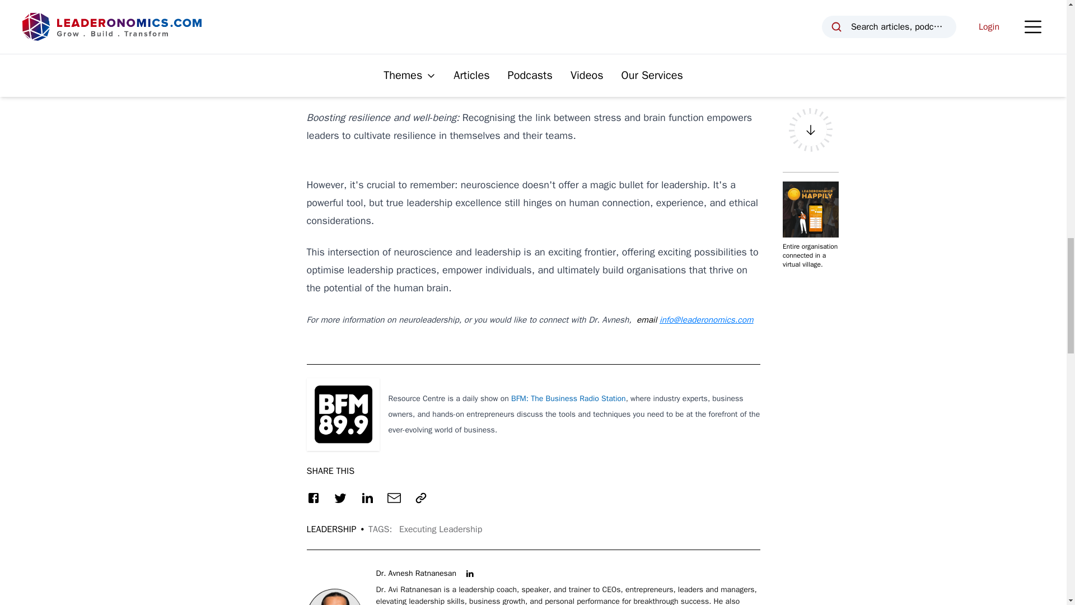  I want to click on BFM: The Business Radio Station, so click(568, 399).